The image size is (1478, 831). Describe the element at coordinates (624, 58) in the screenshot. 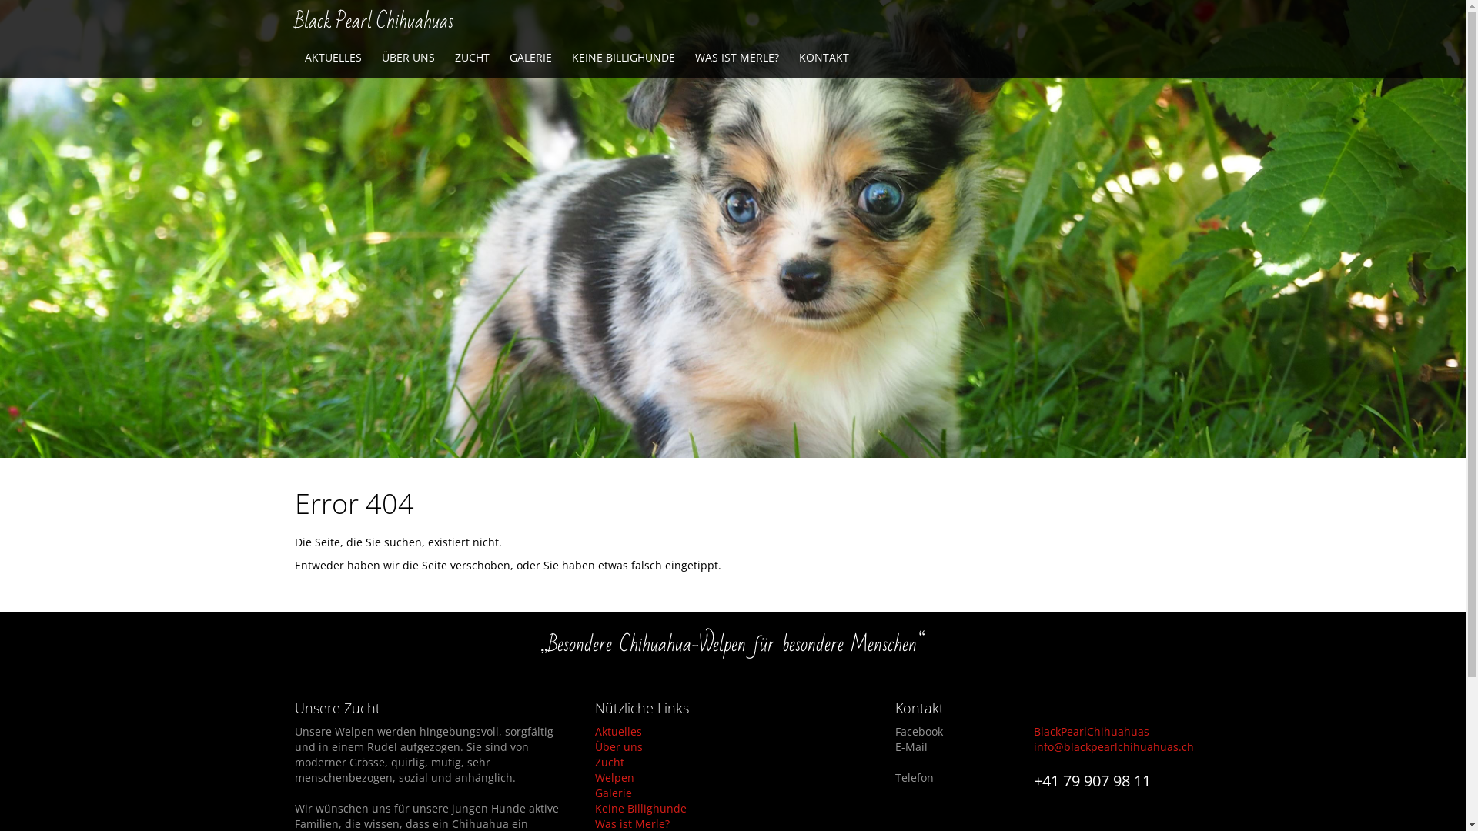

I see `KEINE BILLIGHUNDE` at that location.